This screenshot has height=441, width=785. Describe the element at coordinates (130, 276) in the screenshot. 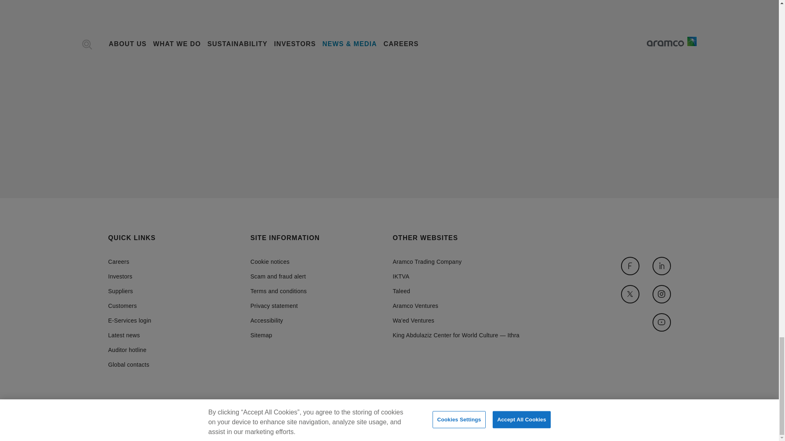

I see `Investors` at that location.